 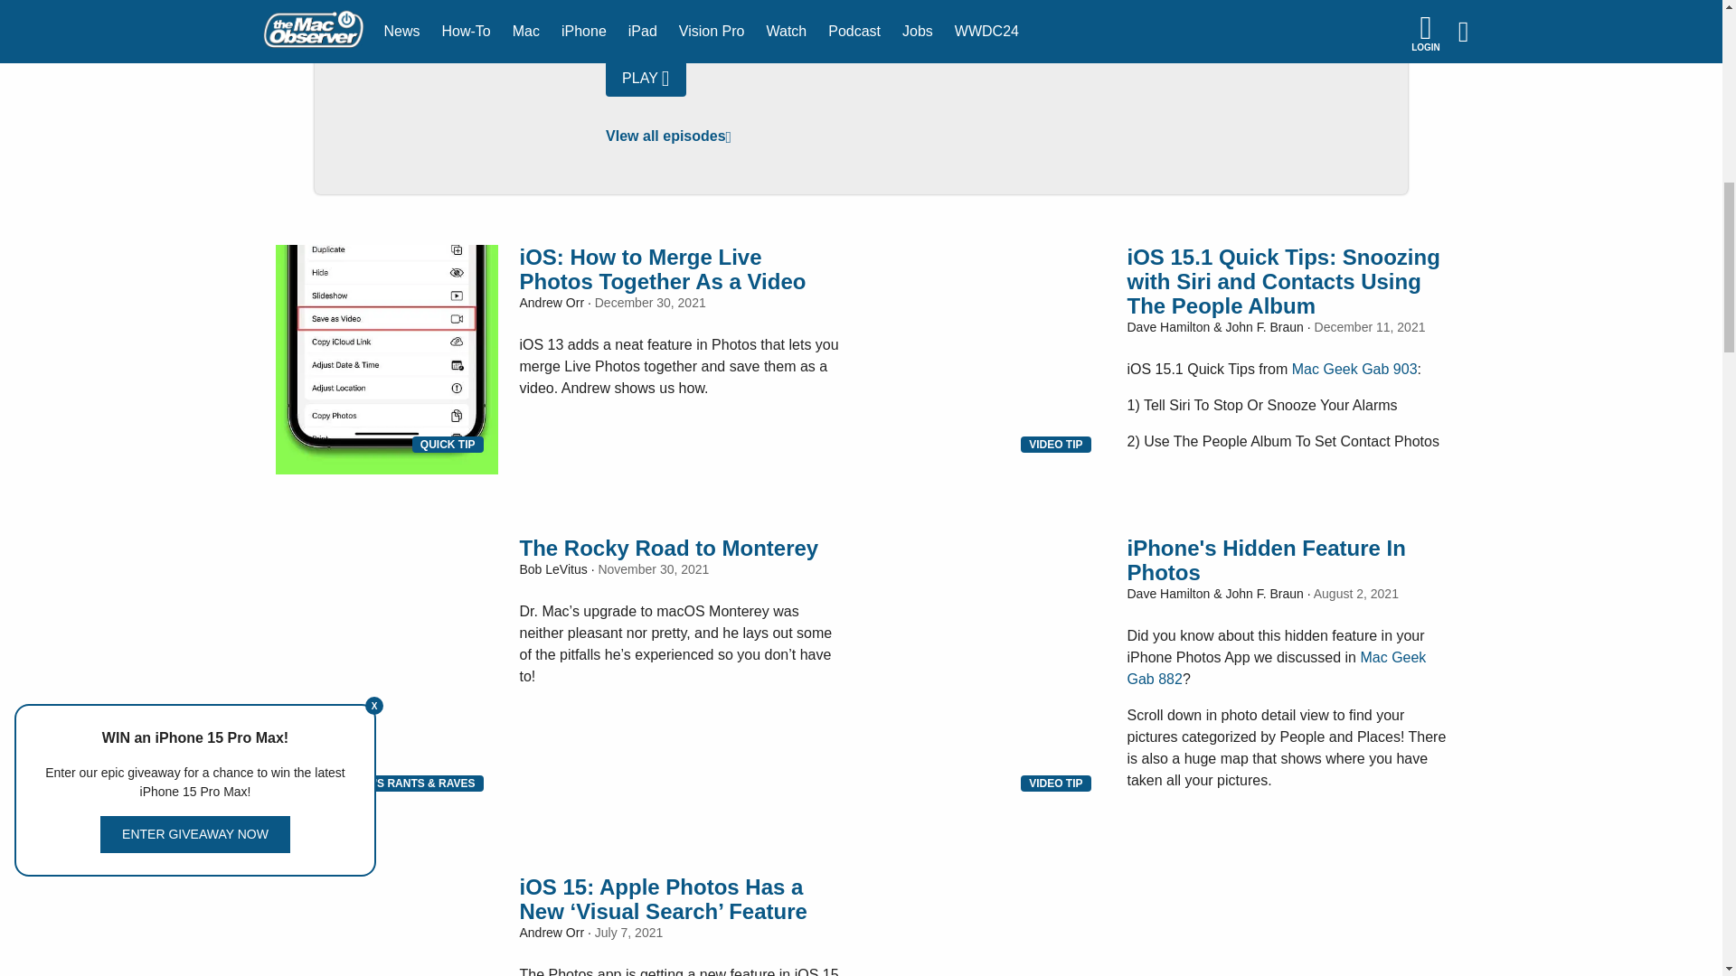 What do you see at coordinates (993, 611) in the screenshot?
I see `iPhone's Hidden Feature In Photos` at bounding box center [993, 611].